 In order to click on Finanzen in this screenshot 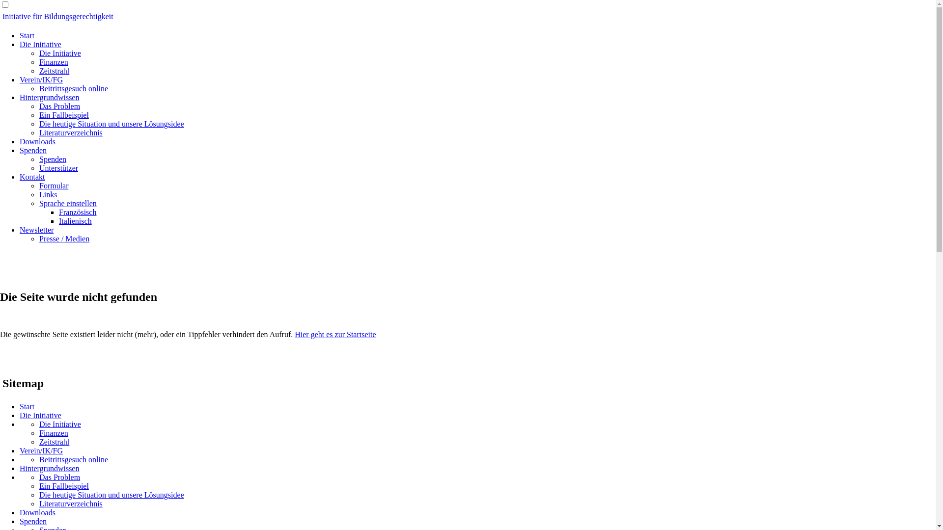, I will do `click(54, 62)`.